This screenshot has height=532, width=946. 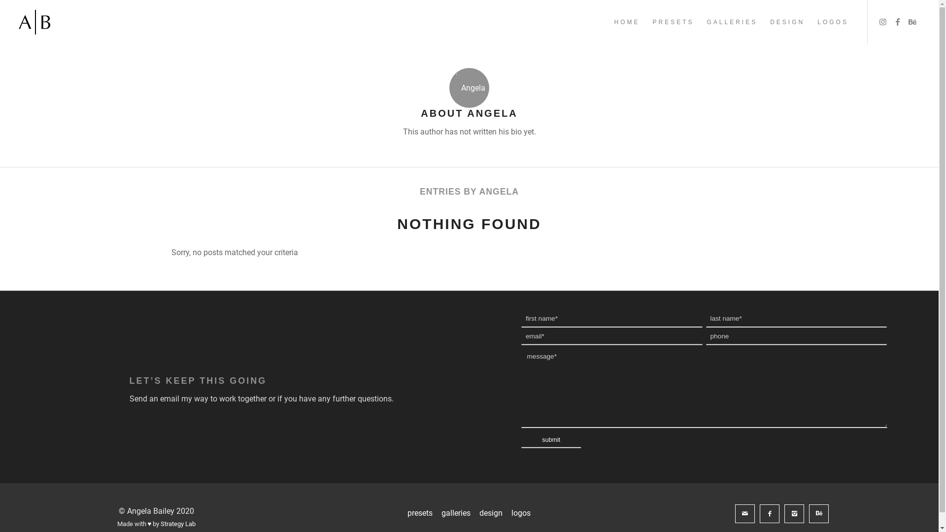 What do you see at coordinates (491, 514) in the screenshot?
I see `design` at bounding box center [491, 514].